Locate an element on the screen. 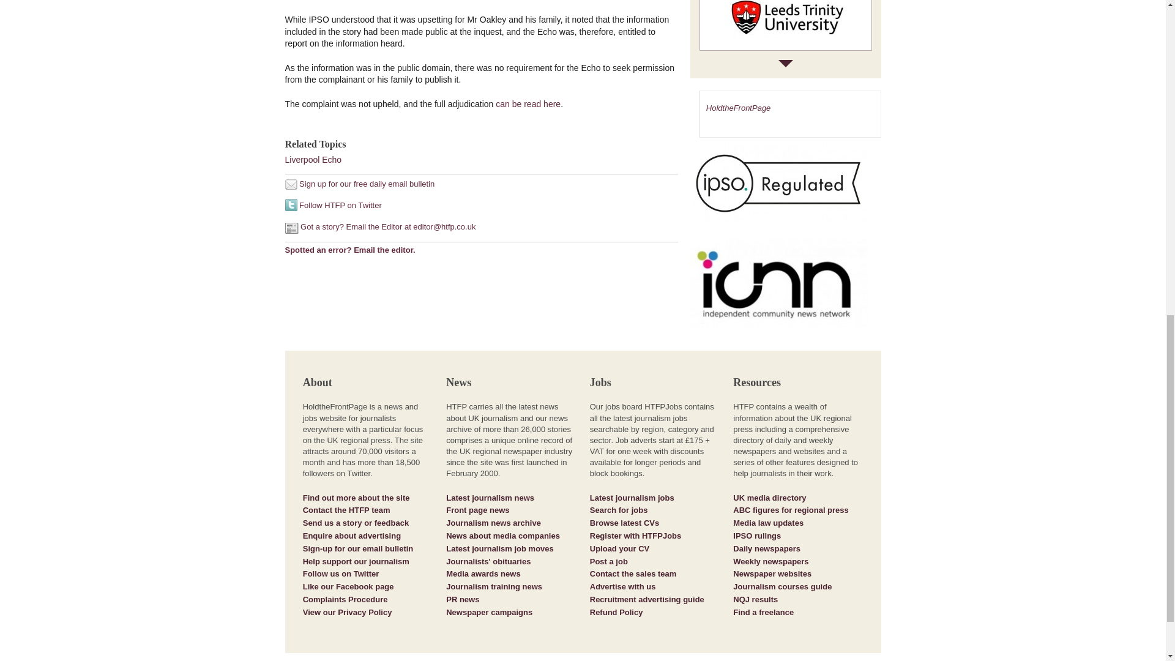 The image size is (1175, 661). Follow us on Twitter is located at coordinates (341, 573).